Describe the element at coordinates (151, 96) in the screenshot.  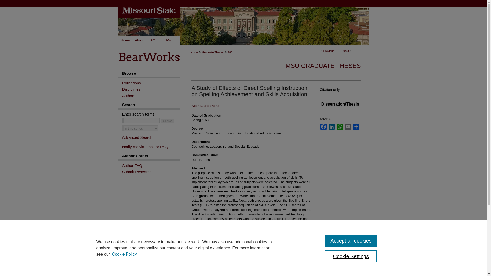
I see `Browse by Author` at that location.